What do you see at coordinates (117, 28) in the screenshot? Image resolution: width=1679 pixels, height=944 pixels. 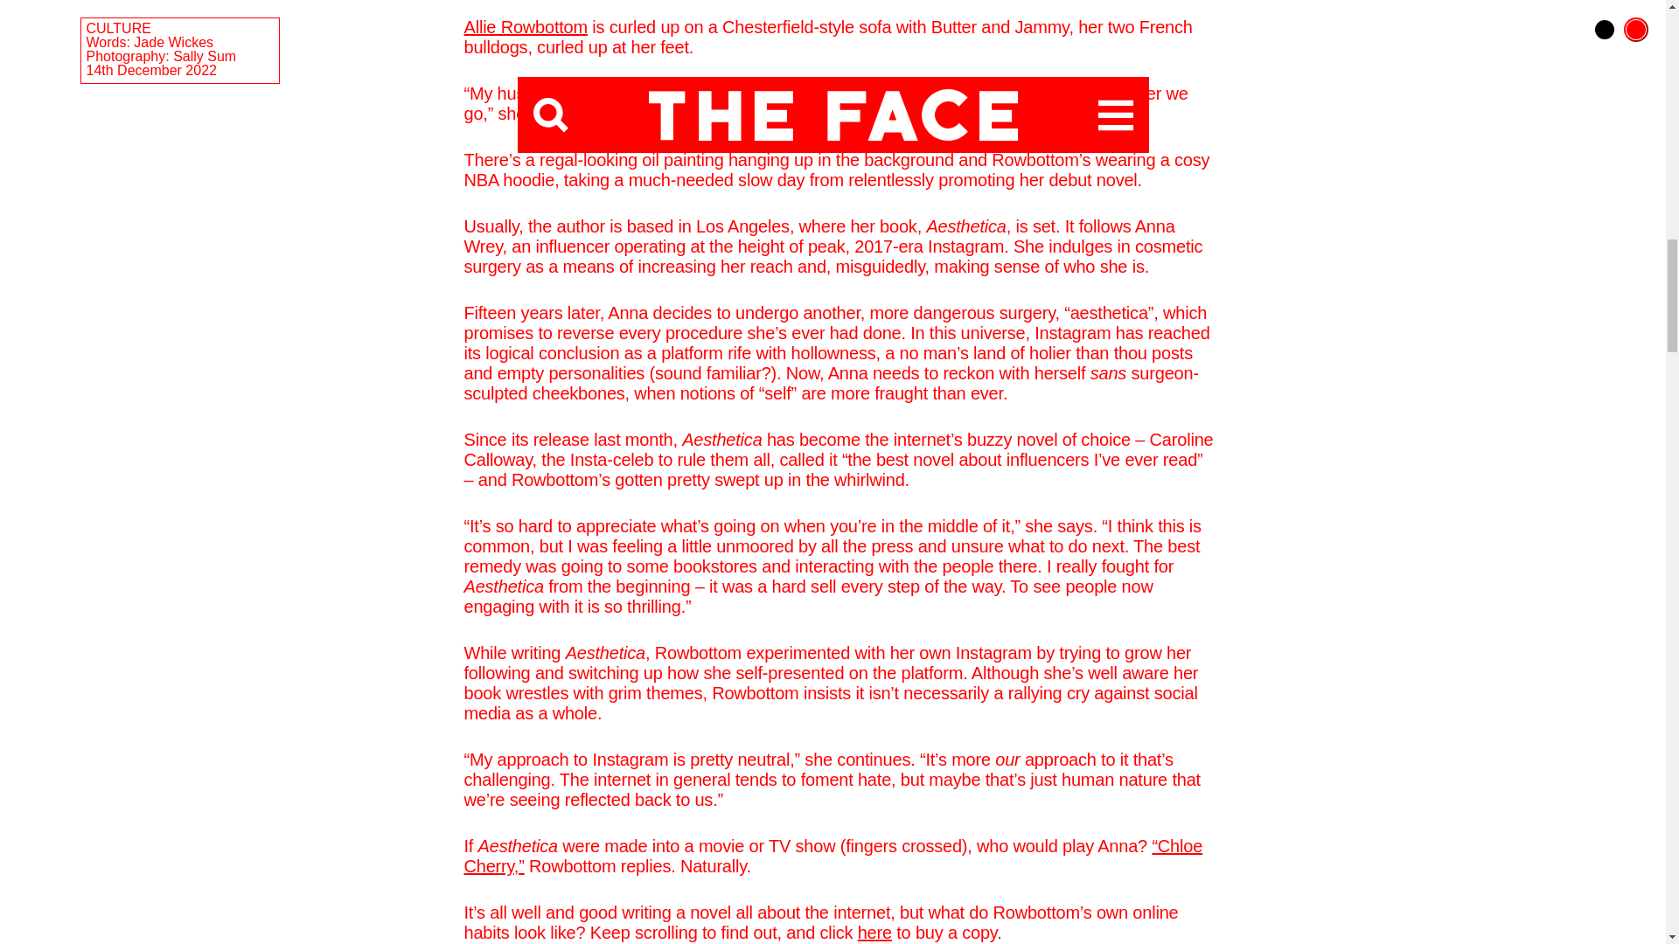 I see `CULTURE` at bounding box center [117, 28].